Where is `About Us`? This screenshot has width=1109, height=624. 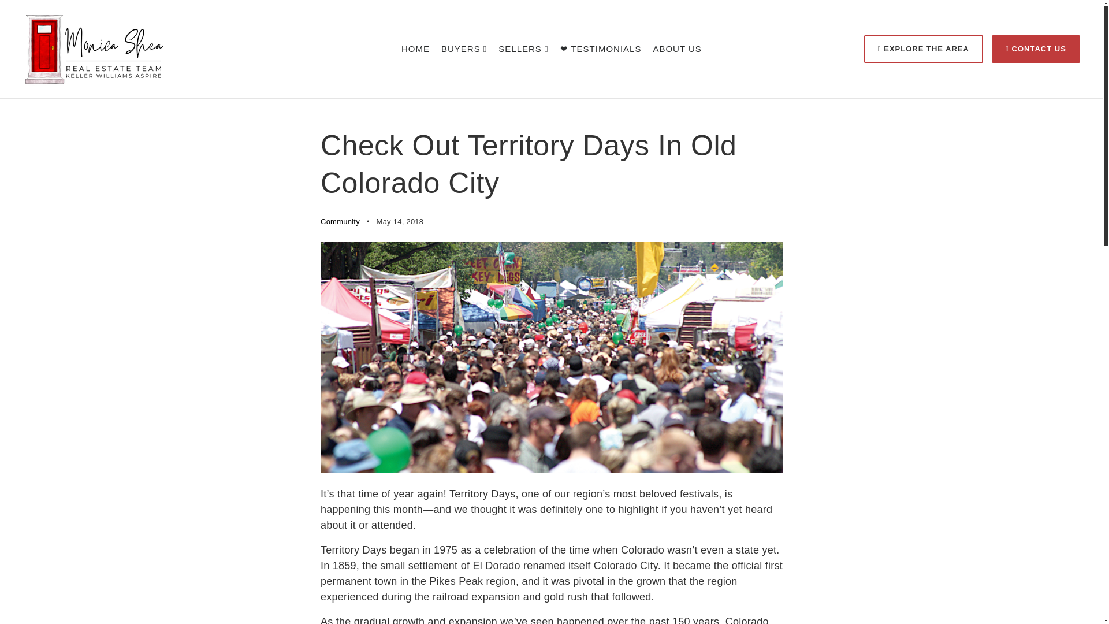 About Us is located at coordinates (677, 49).